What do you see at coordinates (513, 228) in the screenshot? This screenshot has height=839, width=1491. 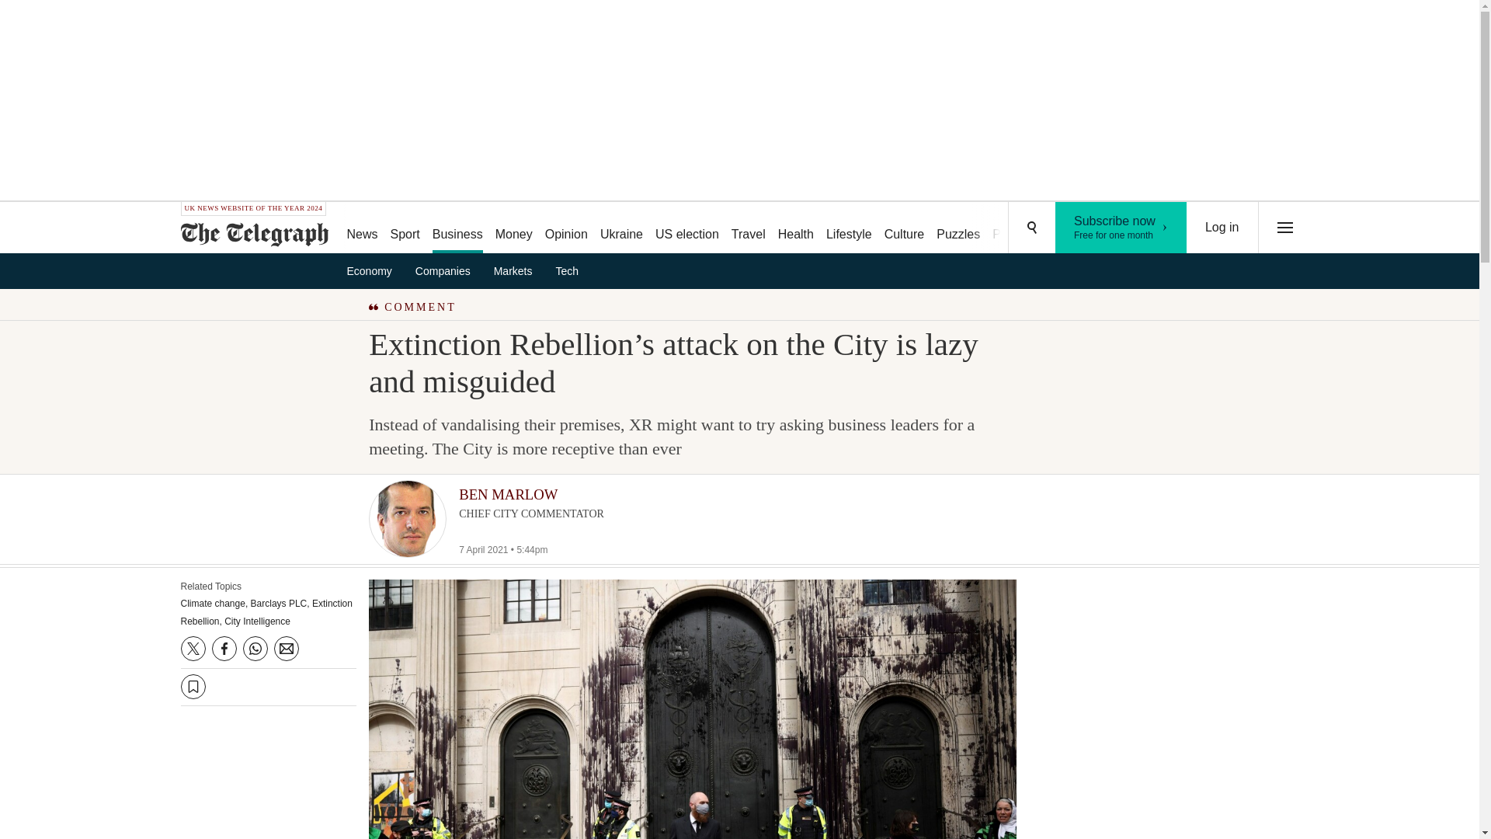 I see `Money` at bounding box center [513, 228].